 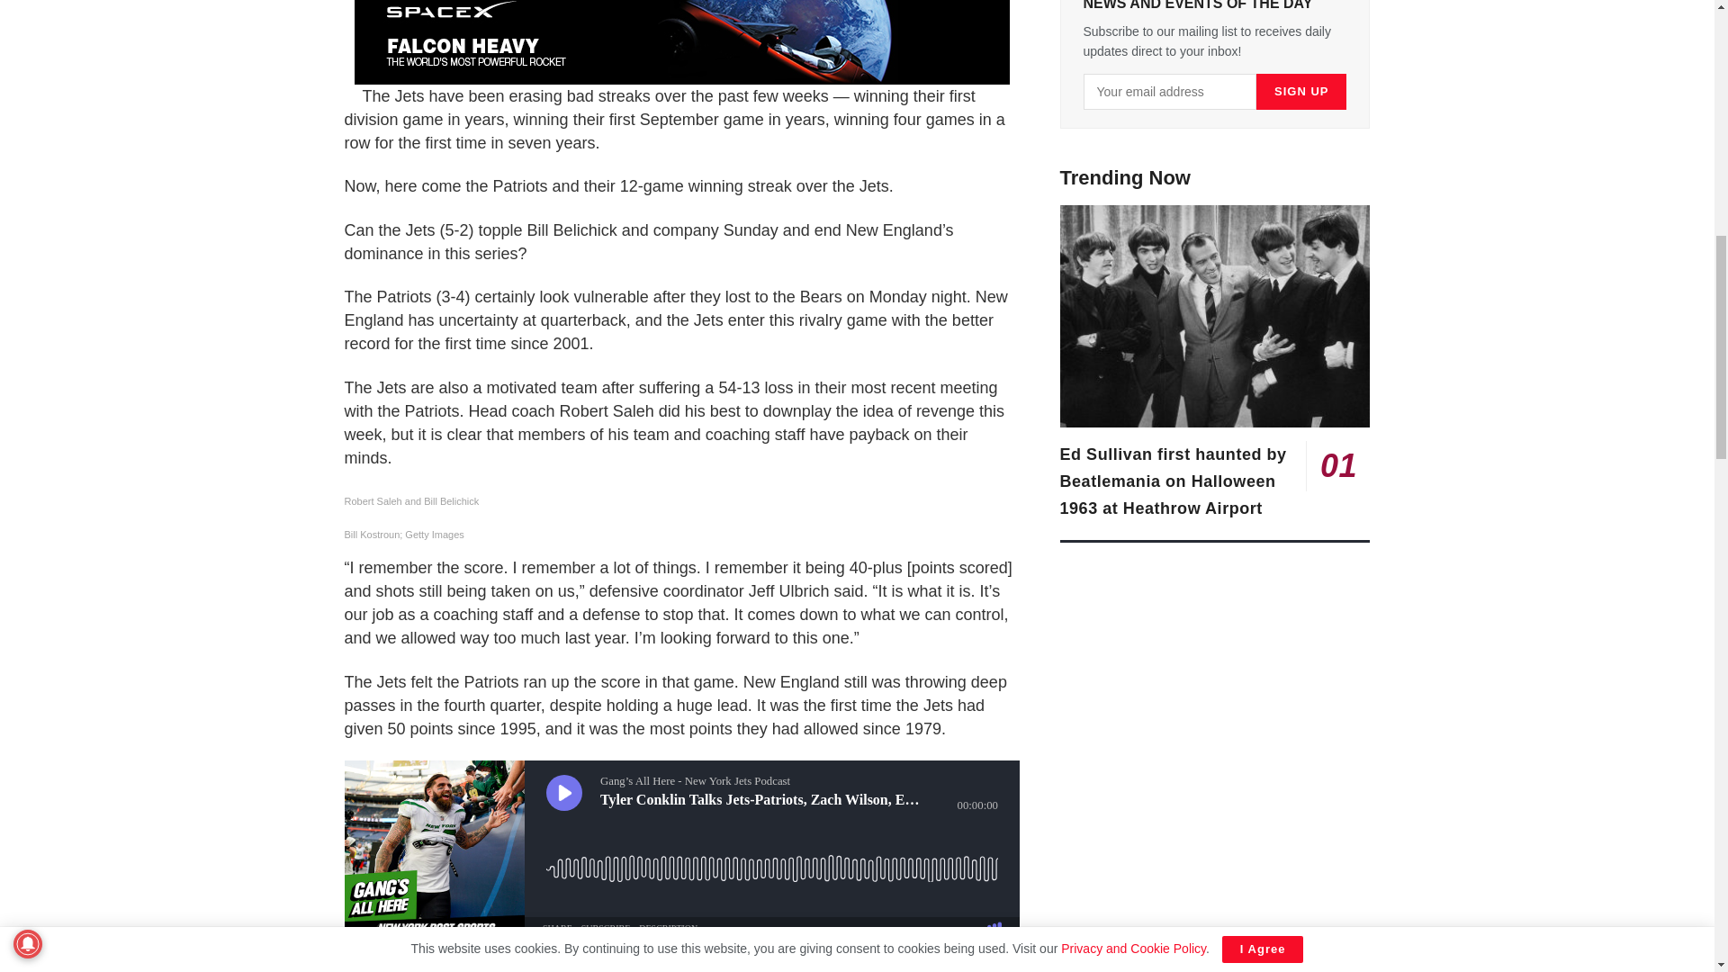 What do you see at coordinates (1300, 92) in the screenshot?
I see `Sign up` at bounding box center [1300, 92].